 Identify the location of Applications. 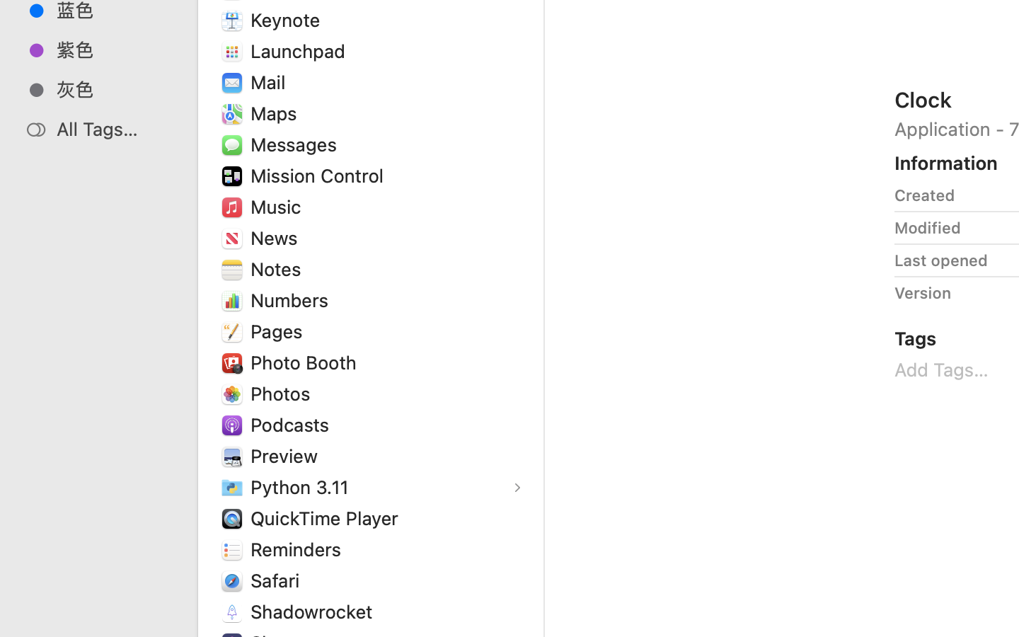
(643, 578).